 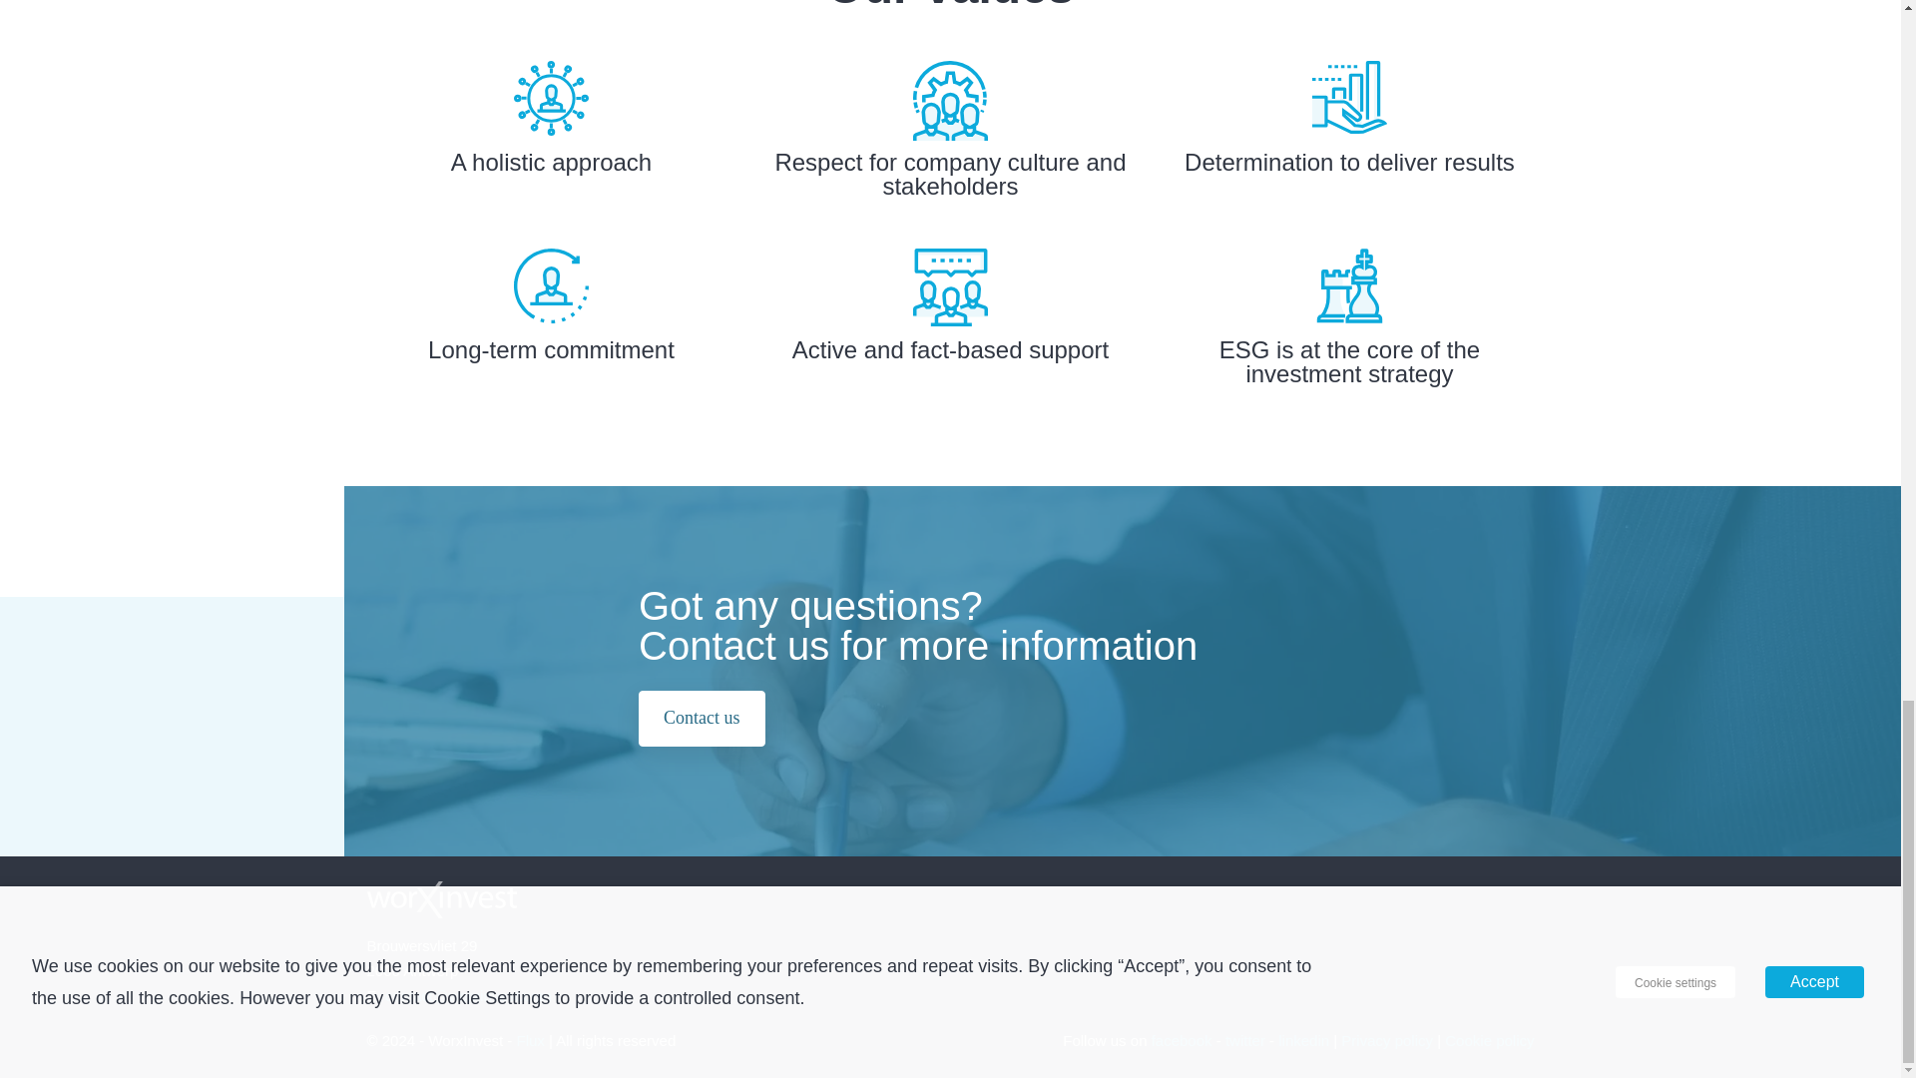 What do you see at coordinates (701, 719) in the screenshot?
I see `Contact us` at bounding box center [701, 719].